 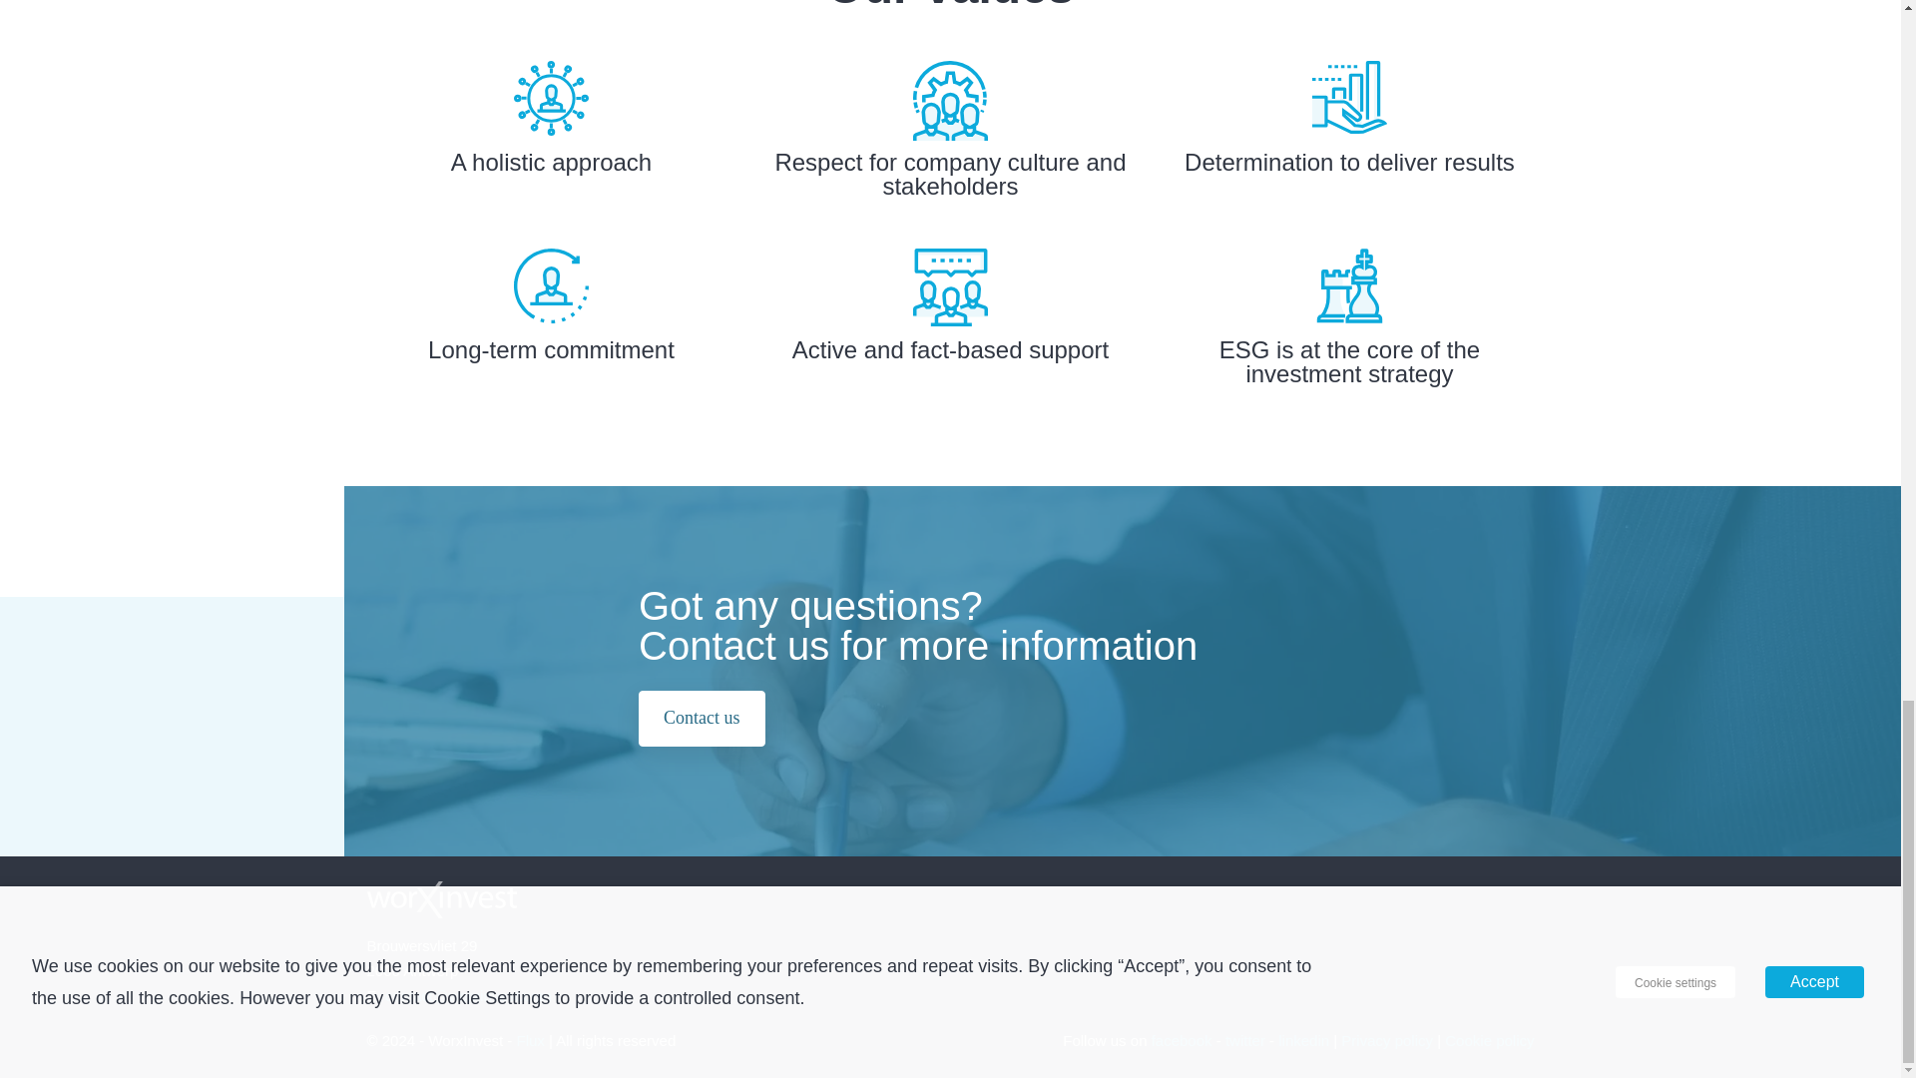 What do you see at coordinates (701, 719) in the screenshot?
I see `Contact us` at bounding box center [701, 719].